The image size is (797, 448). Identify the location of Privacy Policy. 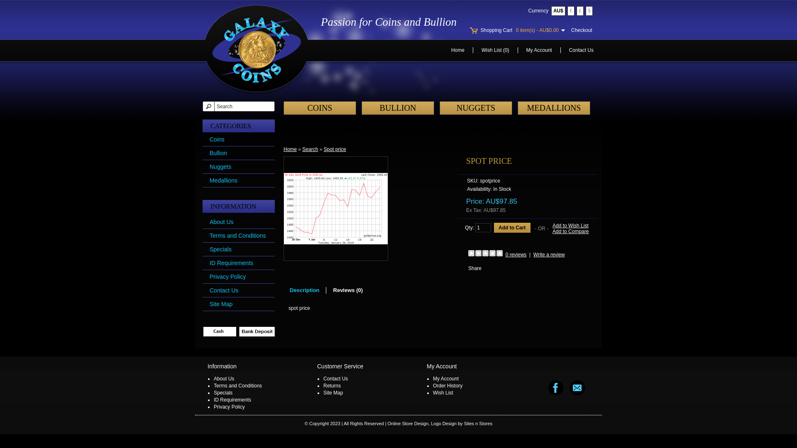
(227, 277).